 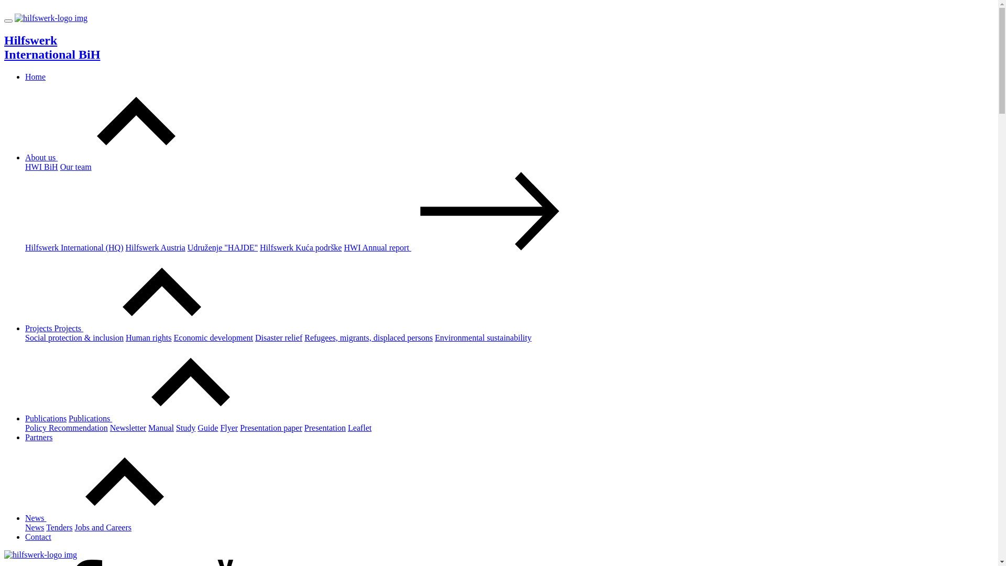 What do you see at coordinates (38, 537) in the screenshot?
I see `Contact` at bounding box center [38, 537].